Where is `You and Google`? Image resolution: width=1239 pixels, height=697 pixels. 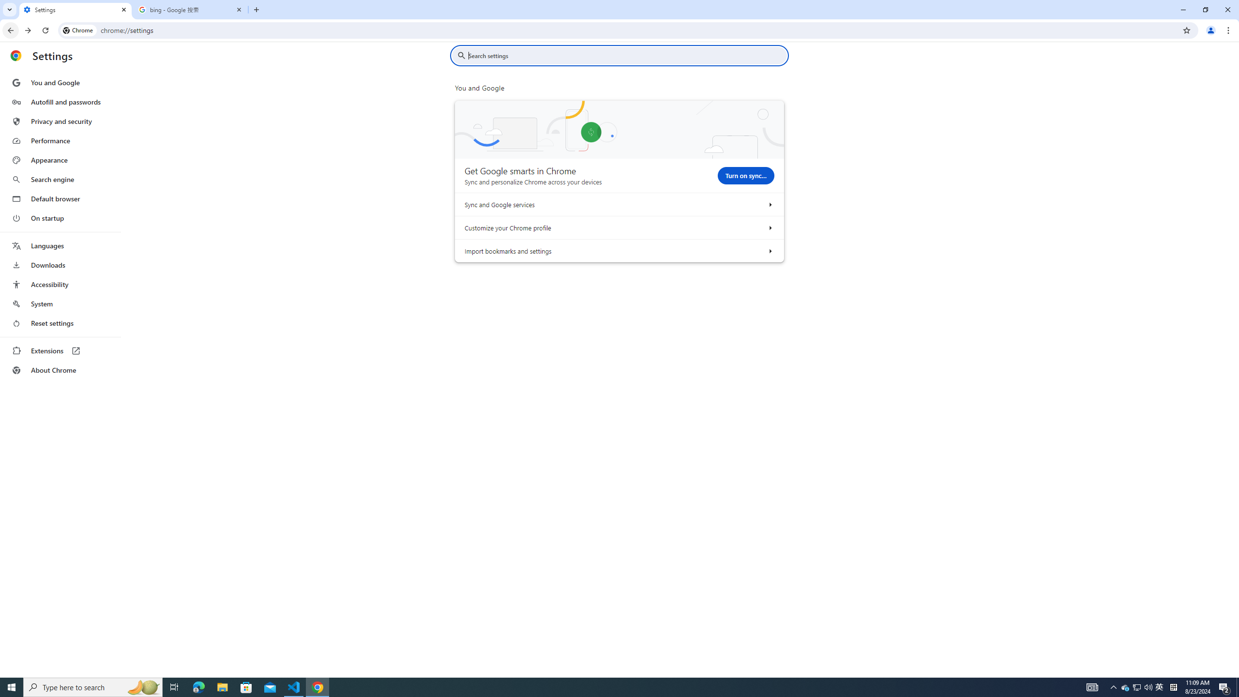
You and Google is located at coordinates (60, 83).